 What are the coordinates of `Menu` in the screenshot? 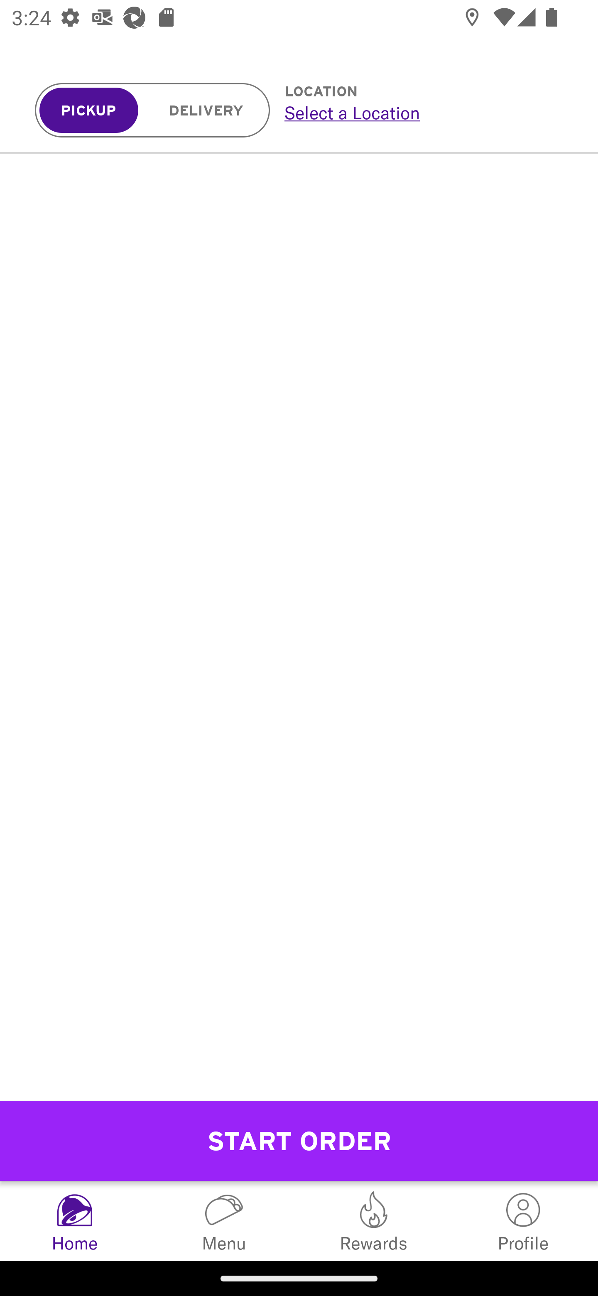 It's located at (224, 1220).